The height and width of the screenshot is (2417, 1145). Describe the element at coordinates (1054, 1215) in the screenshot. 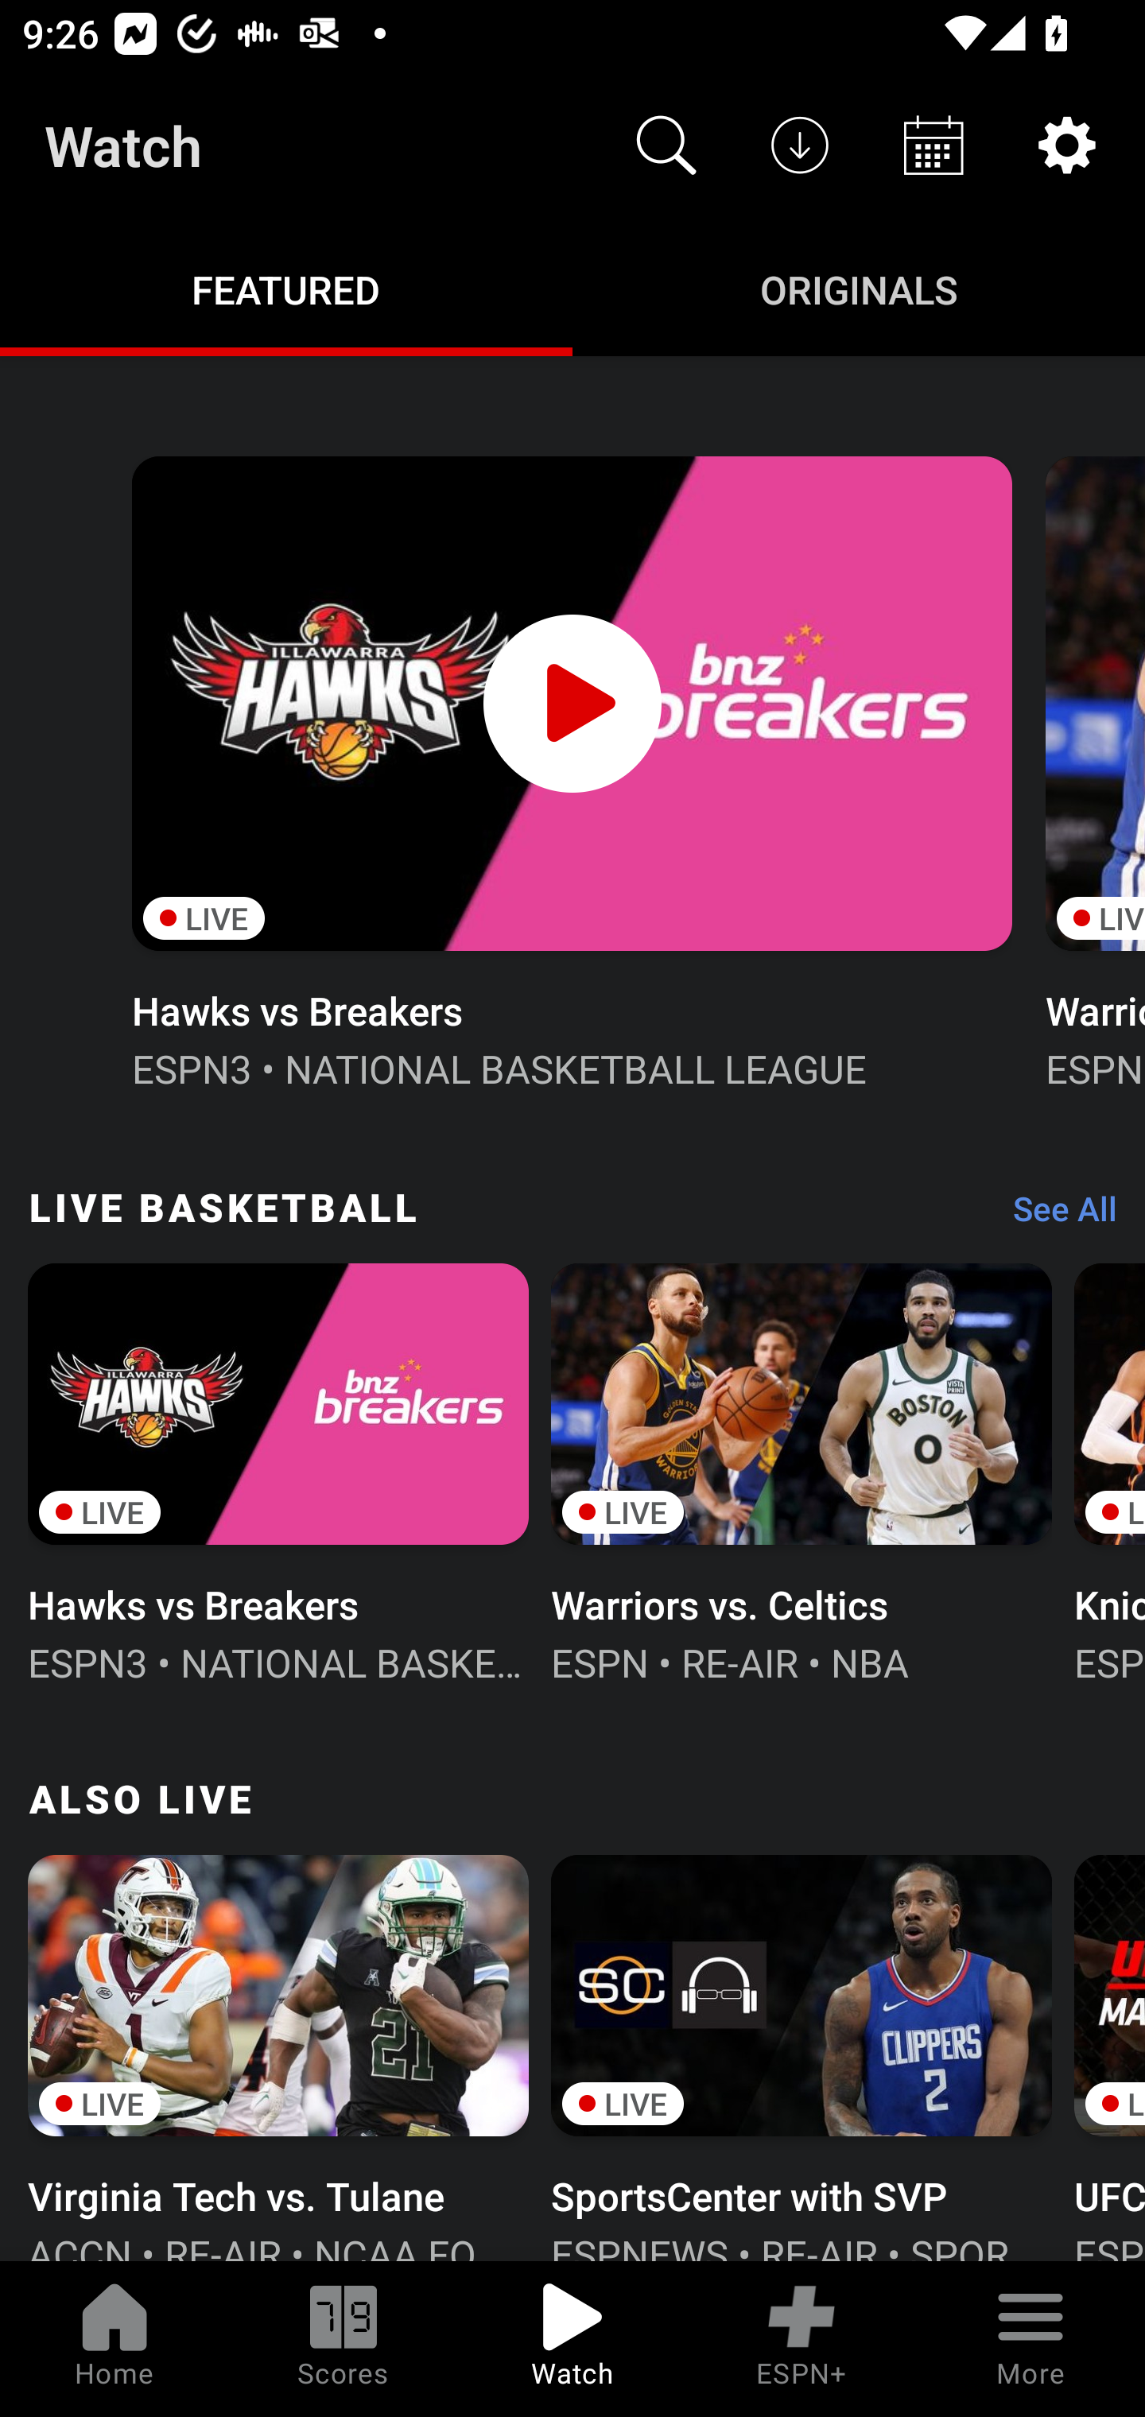

I see `See All` at that location.